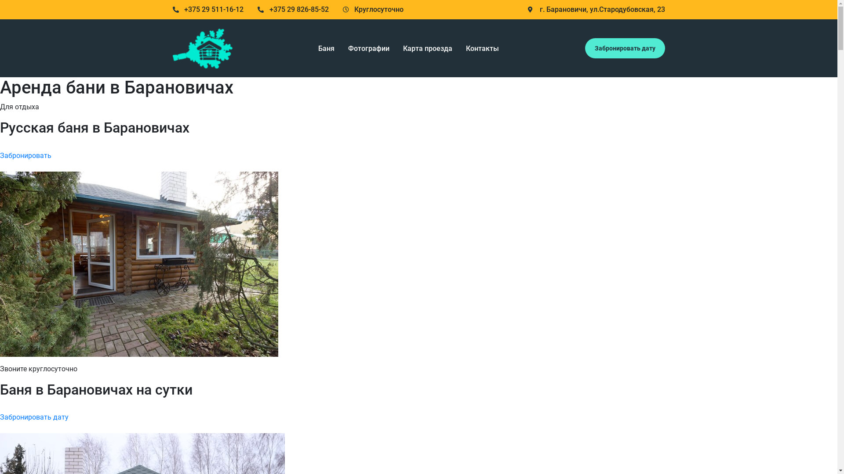 The image size is (844, 474). What do you see at coordinates (208, 10) in the screenshot?
I see `+375 29 511-16-12` at bounding box center [208, 10].